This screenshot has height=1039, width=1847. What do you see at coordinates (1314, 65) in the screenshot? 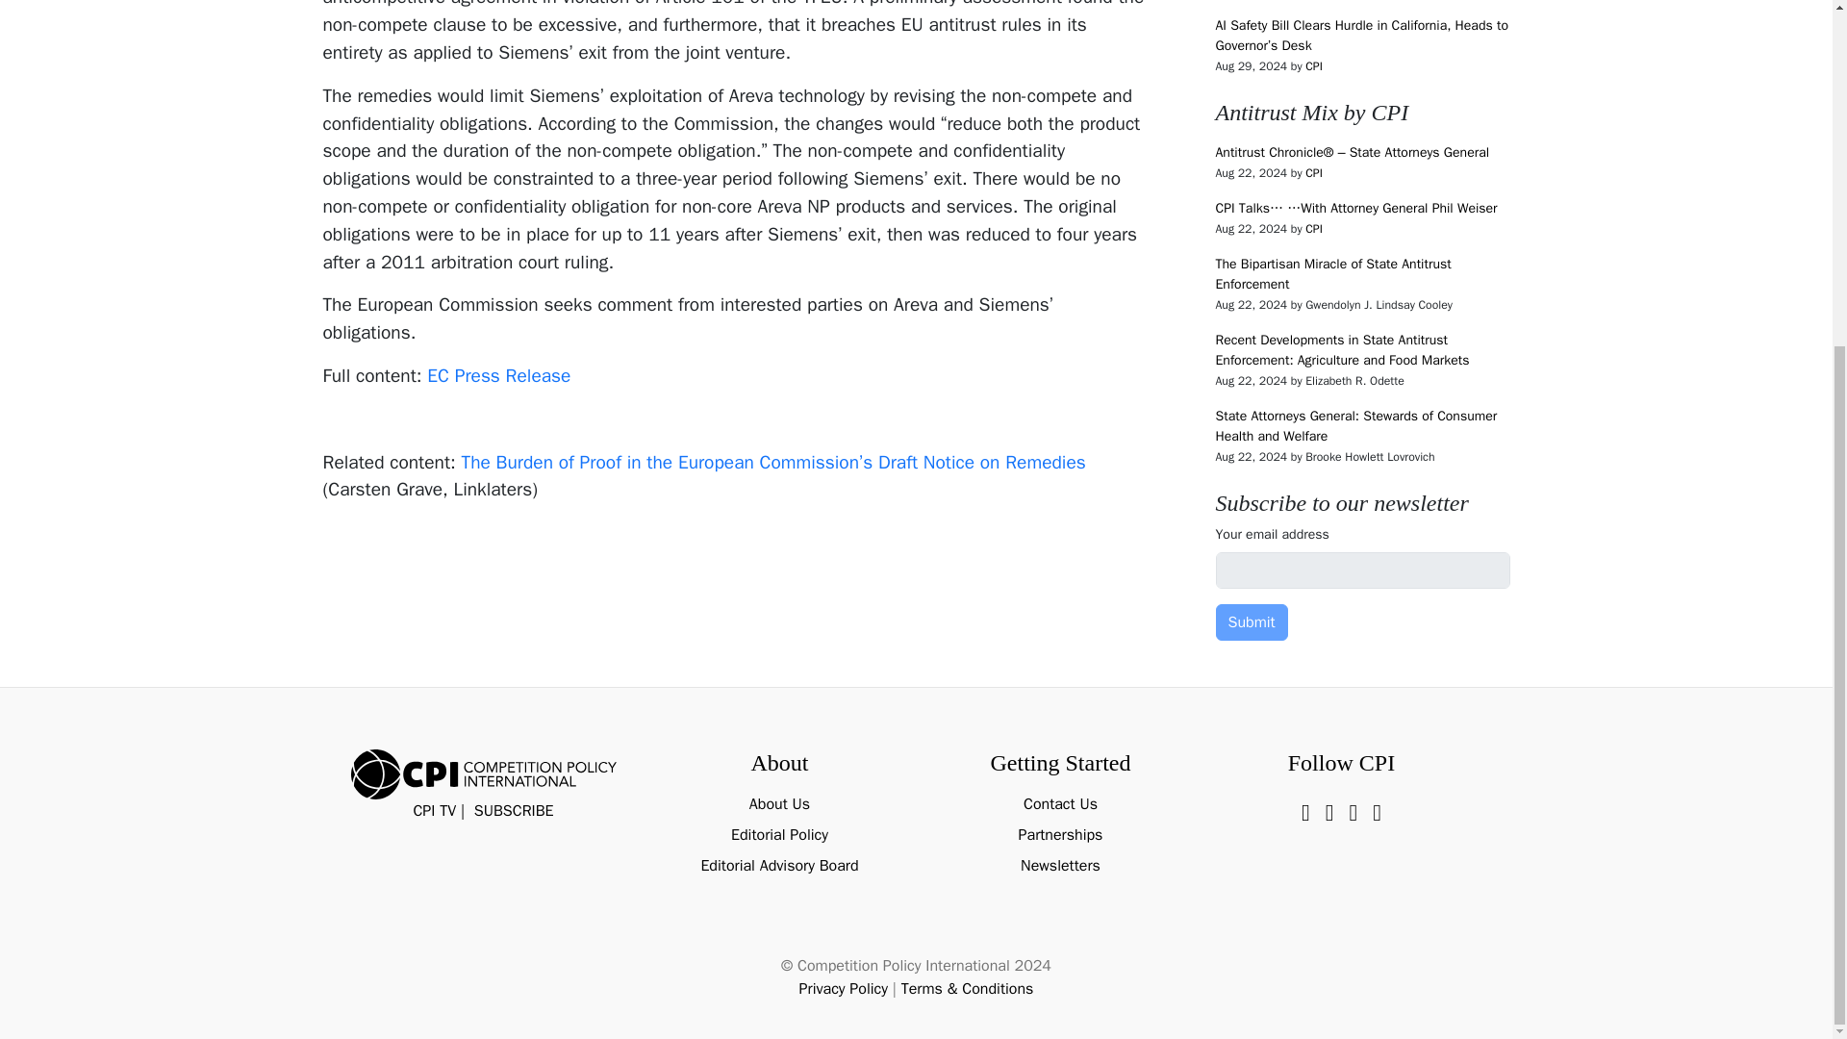
I see `Posts by CPI` at bounding box center [1314, 65].